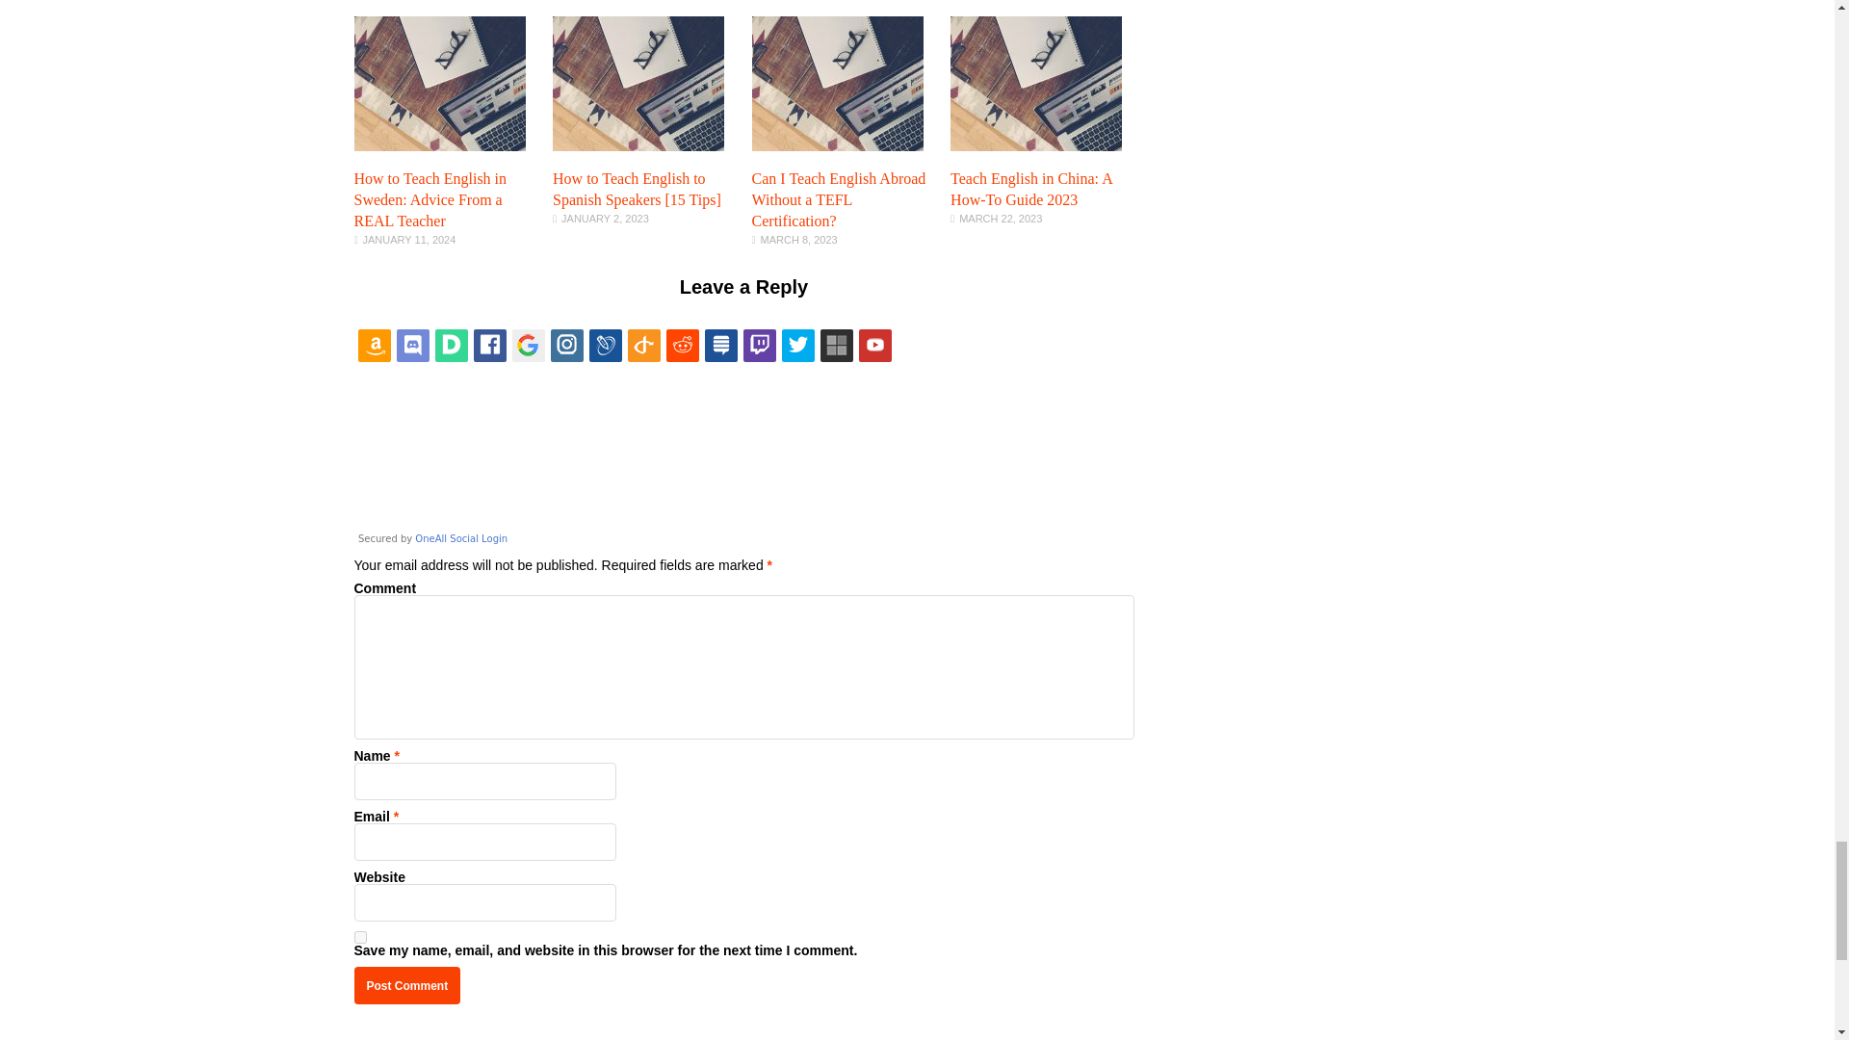 The image size is (1849, 1040). I want to click on Can I Teach English Abroad Without a TEFL Certification?, so click(839, 199).